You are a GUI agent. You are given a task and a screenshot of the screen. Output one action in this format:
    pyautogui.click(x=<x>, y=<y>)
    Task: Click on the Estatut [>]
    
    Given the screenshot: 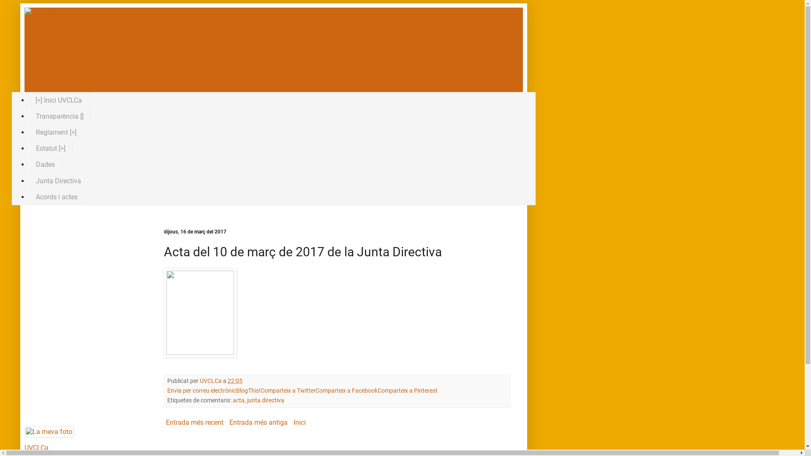 What is the action you would take?
    pyautogui.click(x=51, y=149)
    